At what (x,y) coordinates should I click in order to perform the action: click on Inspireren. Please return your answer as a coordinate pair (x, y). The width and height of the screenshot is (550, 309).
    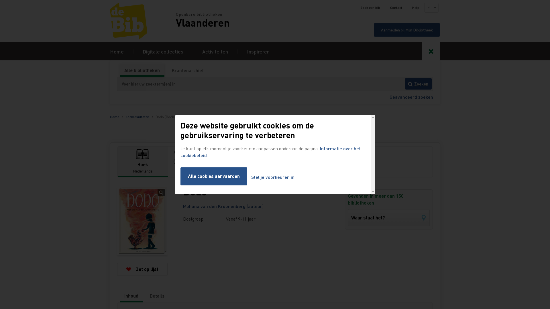
    Looking at the image, I should click on (258, 51).